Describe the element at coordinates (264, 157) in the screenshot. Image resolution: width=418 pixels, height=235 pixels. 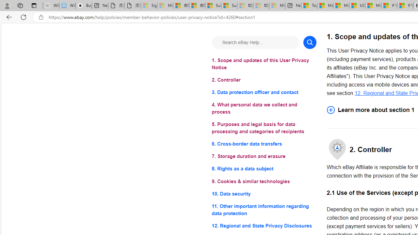
I see `7. Storage duration and erasure` at that location.